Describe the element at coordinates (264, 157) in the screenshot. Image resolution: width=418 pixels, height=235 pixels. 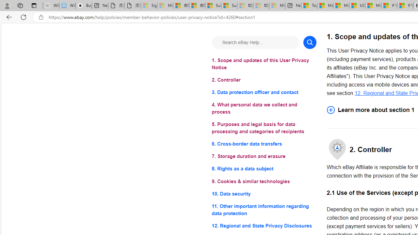
I see `7. Storage duration and erasure` at that location.